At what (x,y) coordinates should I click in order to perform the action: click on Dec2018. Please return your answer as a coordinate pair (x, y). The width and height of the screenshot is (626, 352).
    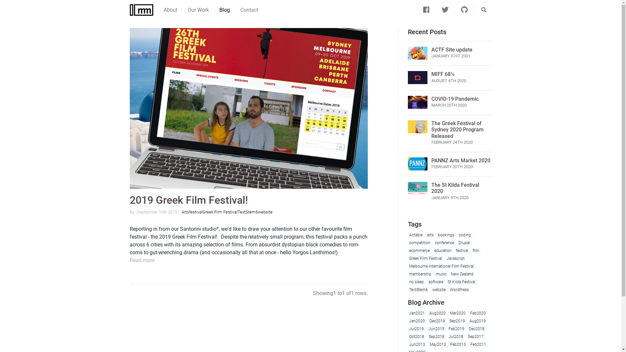
    Looking at the image, I should click on (477, 329).